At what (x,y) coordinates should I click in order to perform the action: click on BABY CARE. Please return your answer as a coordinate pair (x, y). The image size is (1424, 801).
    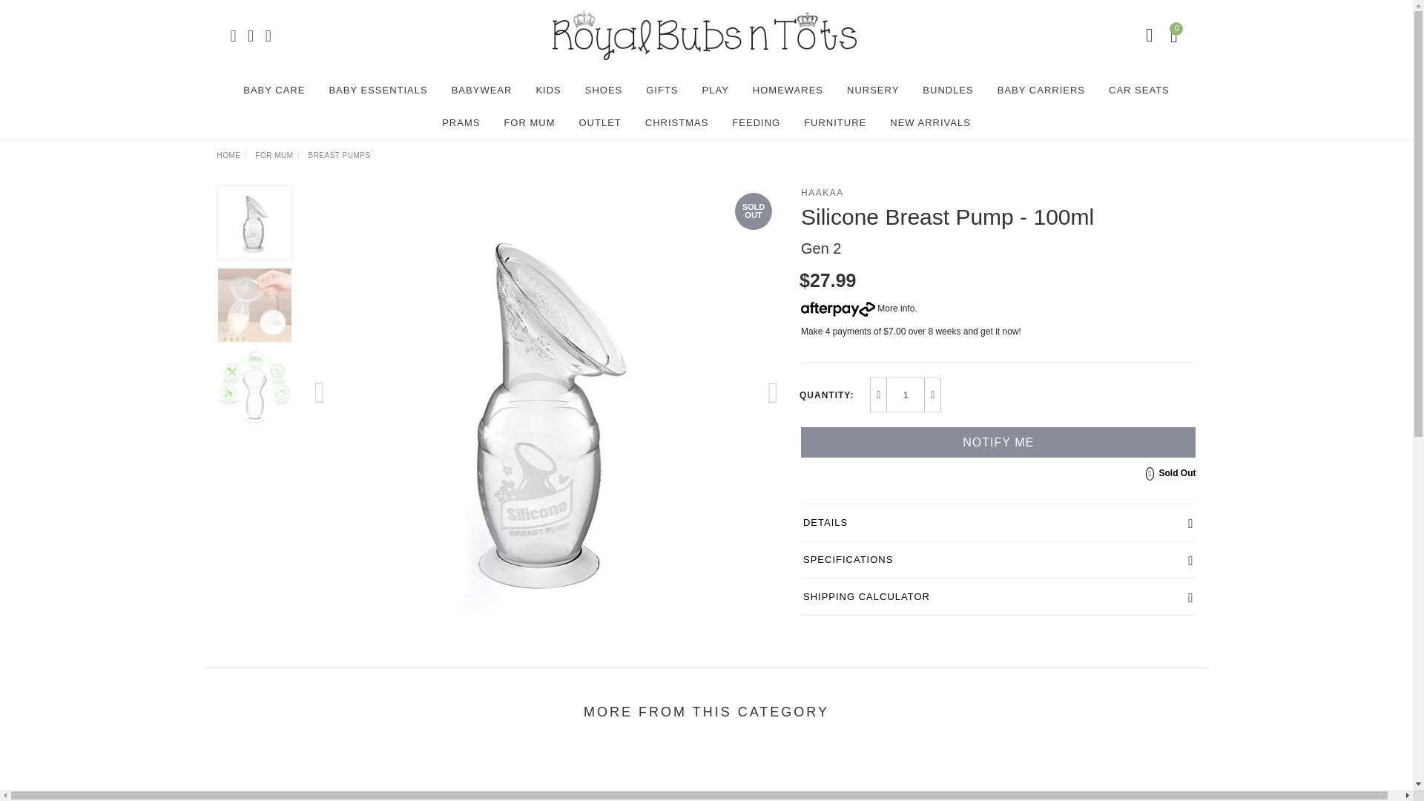
    Looking at the image, I should click on (274, 90).